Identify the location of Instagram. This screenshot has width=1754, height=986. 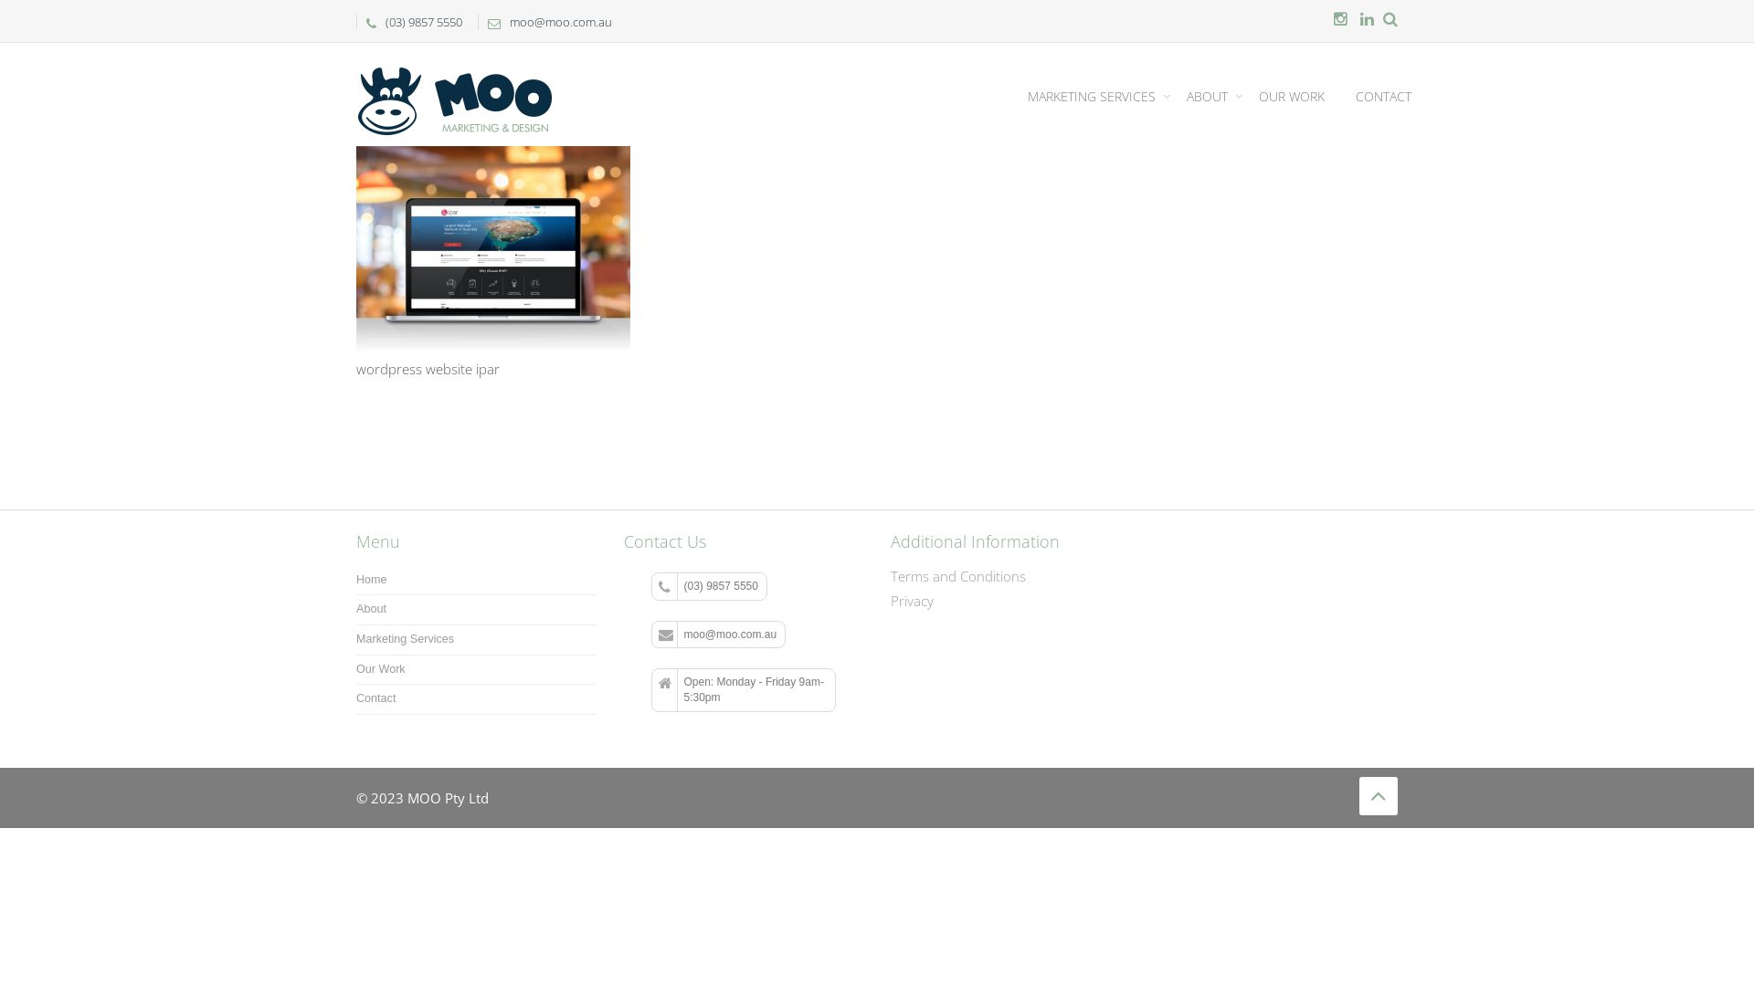
(1341, 20).